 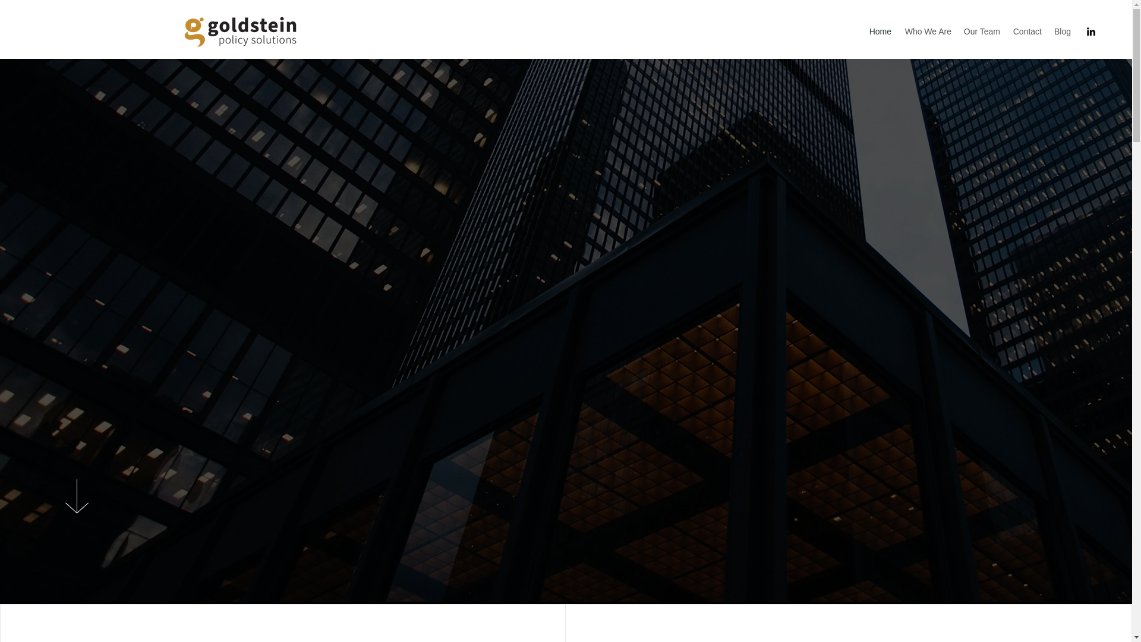 I want to click on Contact, so click(x=1027, y=31).